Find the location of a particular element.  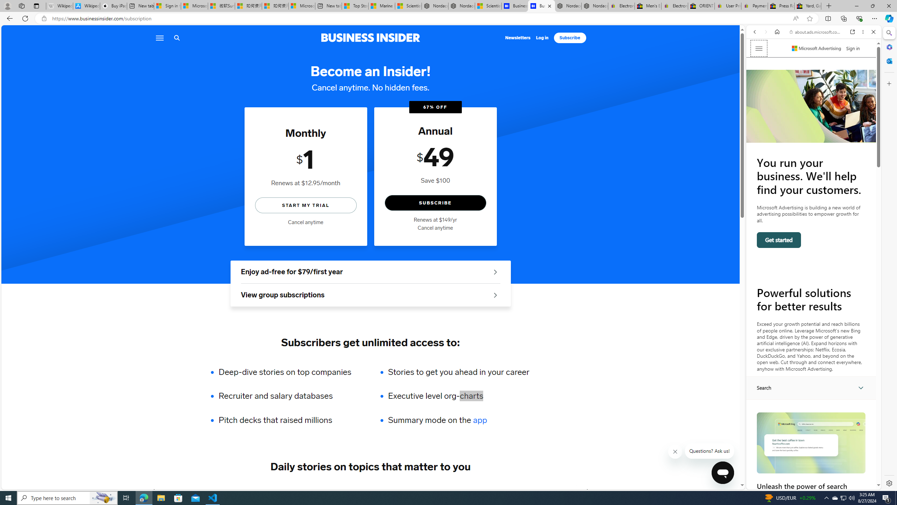

MEDIA is located at coordinates (587, 491).